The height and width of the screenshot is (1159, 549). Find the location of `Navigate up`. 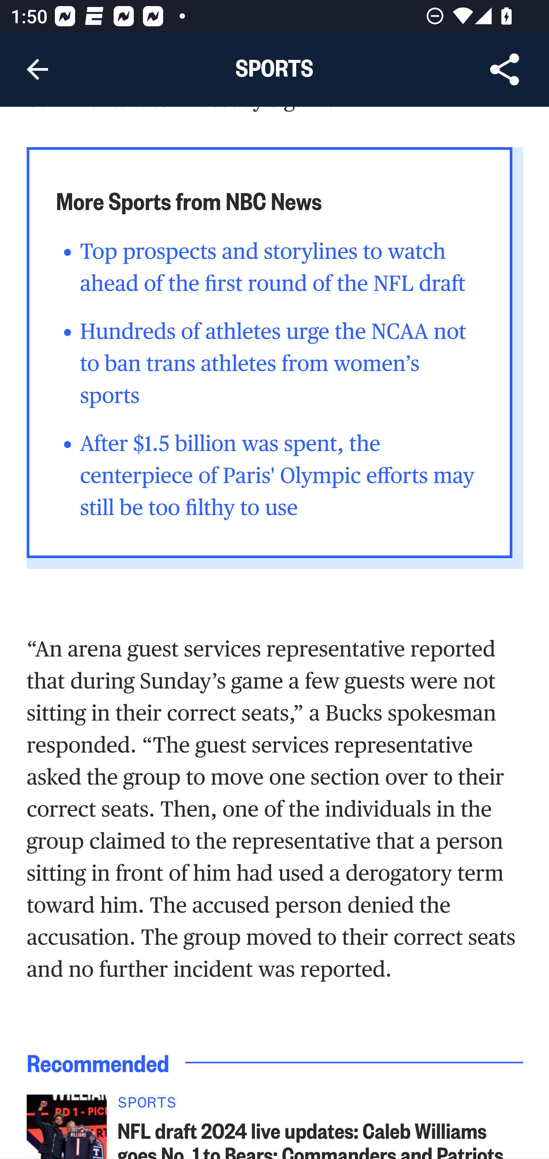

Navigate up is located at coordinates (37, 69).